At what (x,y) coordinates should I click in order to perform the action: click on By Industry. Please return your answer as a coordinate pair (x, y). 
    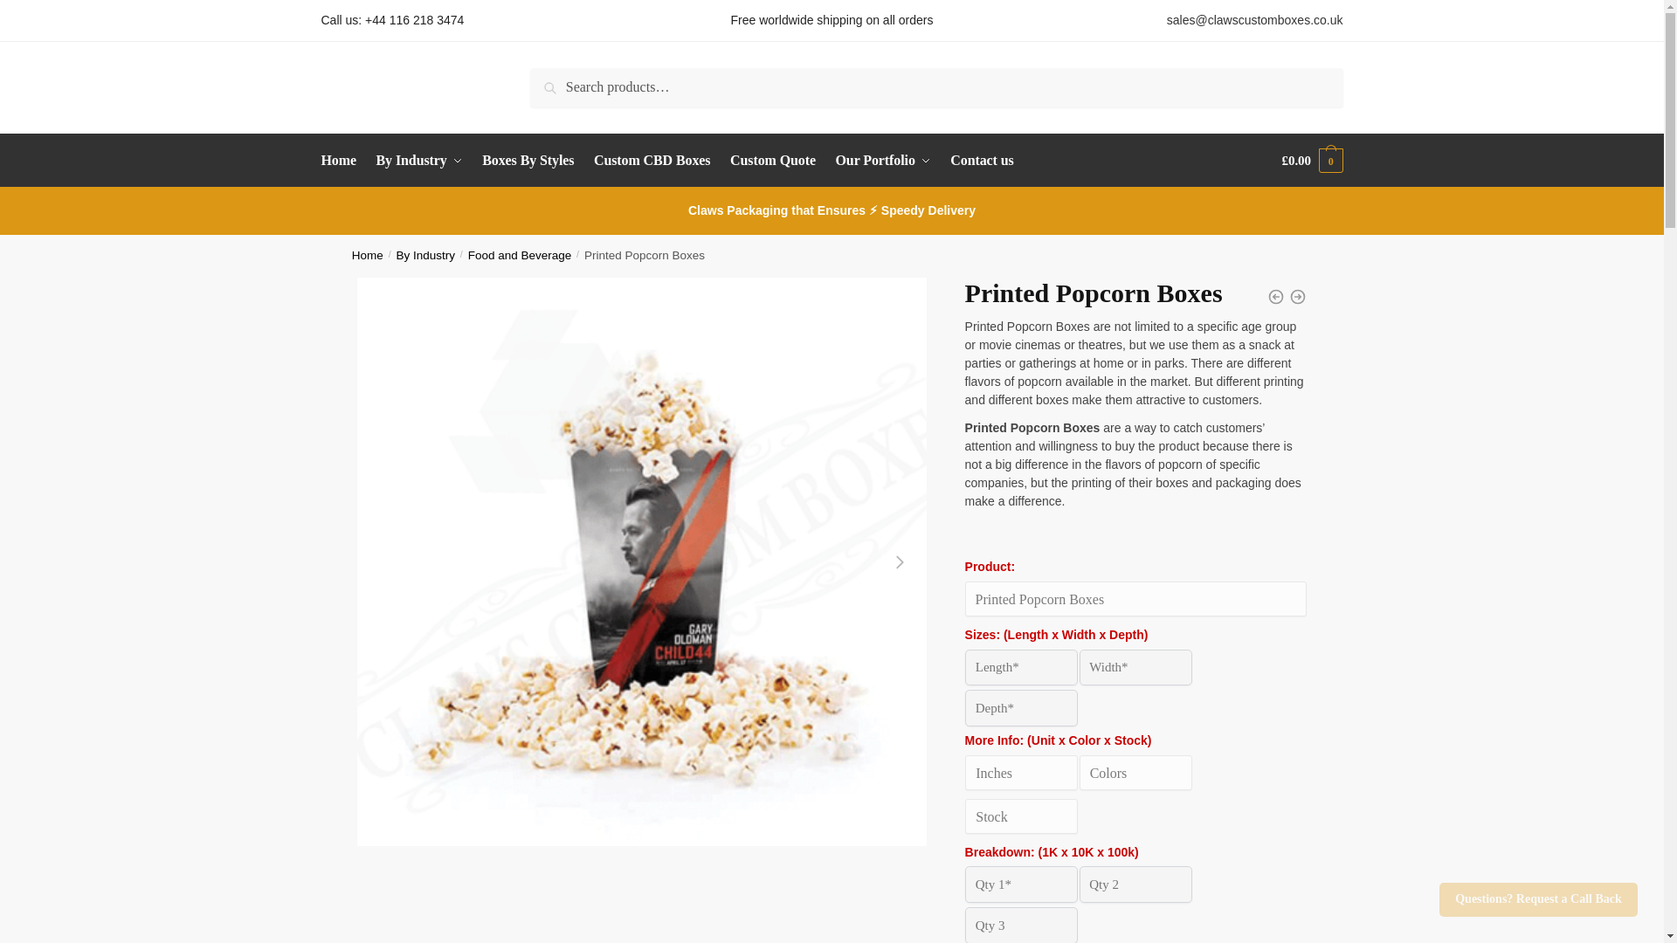
    Looking at the image, I should click on (419, 161).